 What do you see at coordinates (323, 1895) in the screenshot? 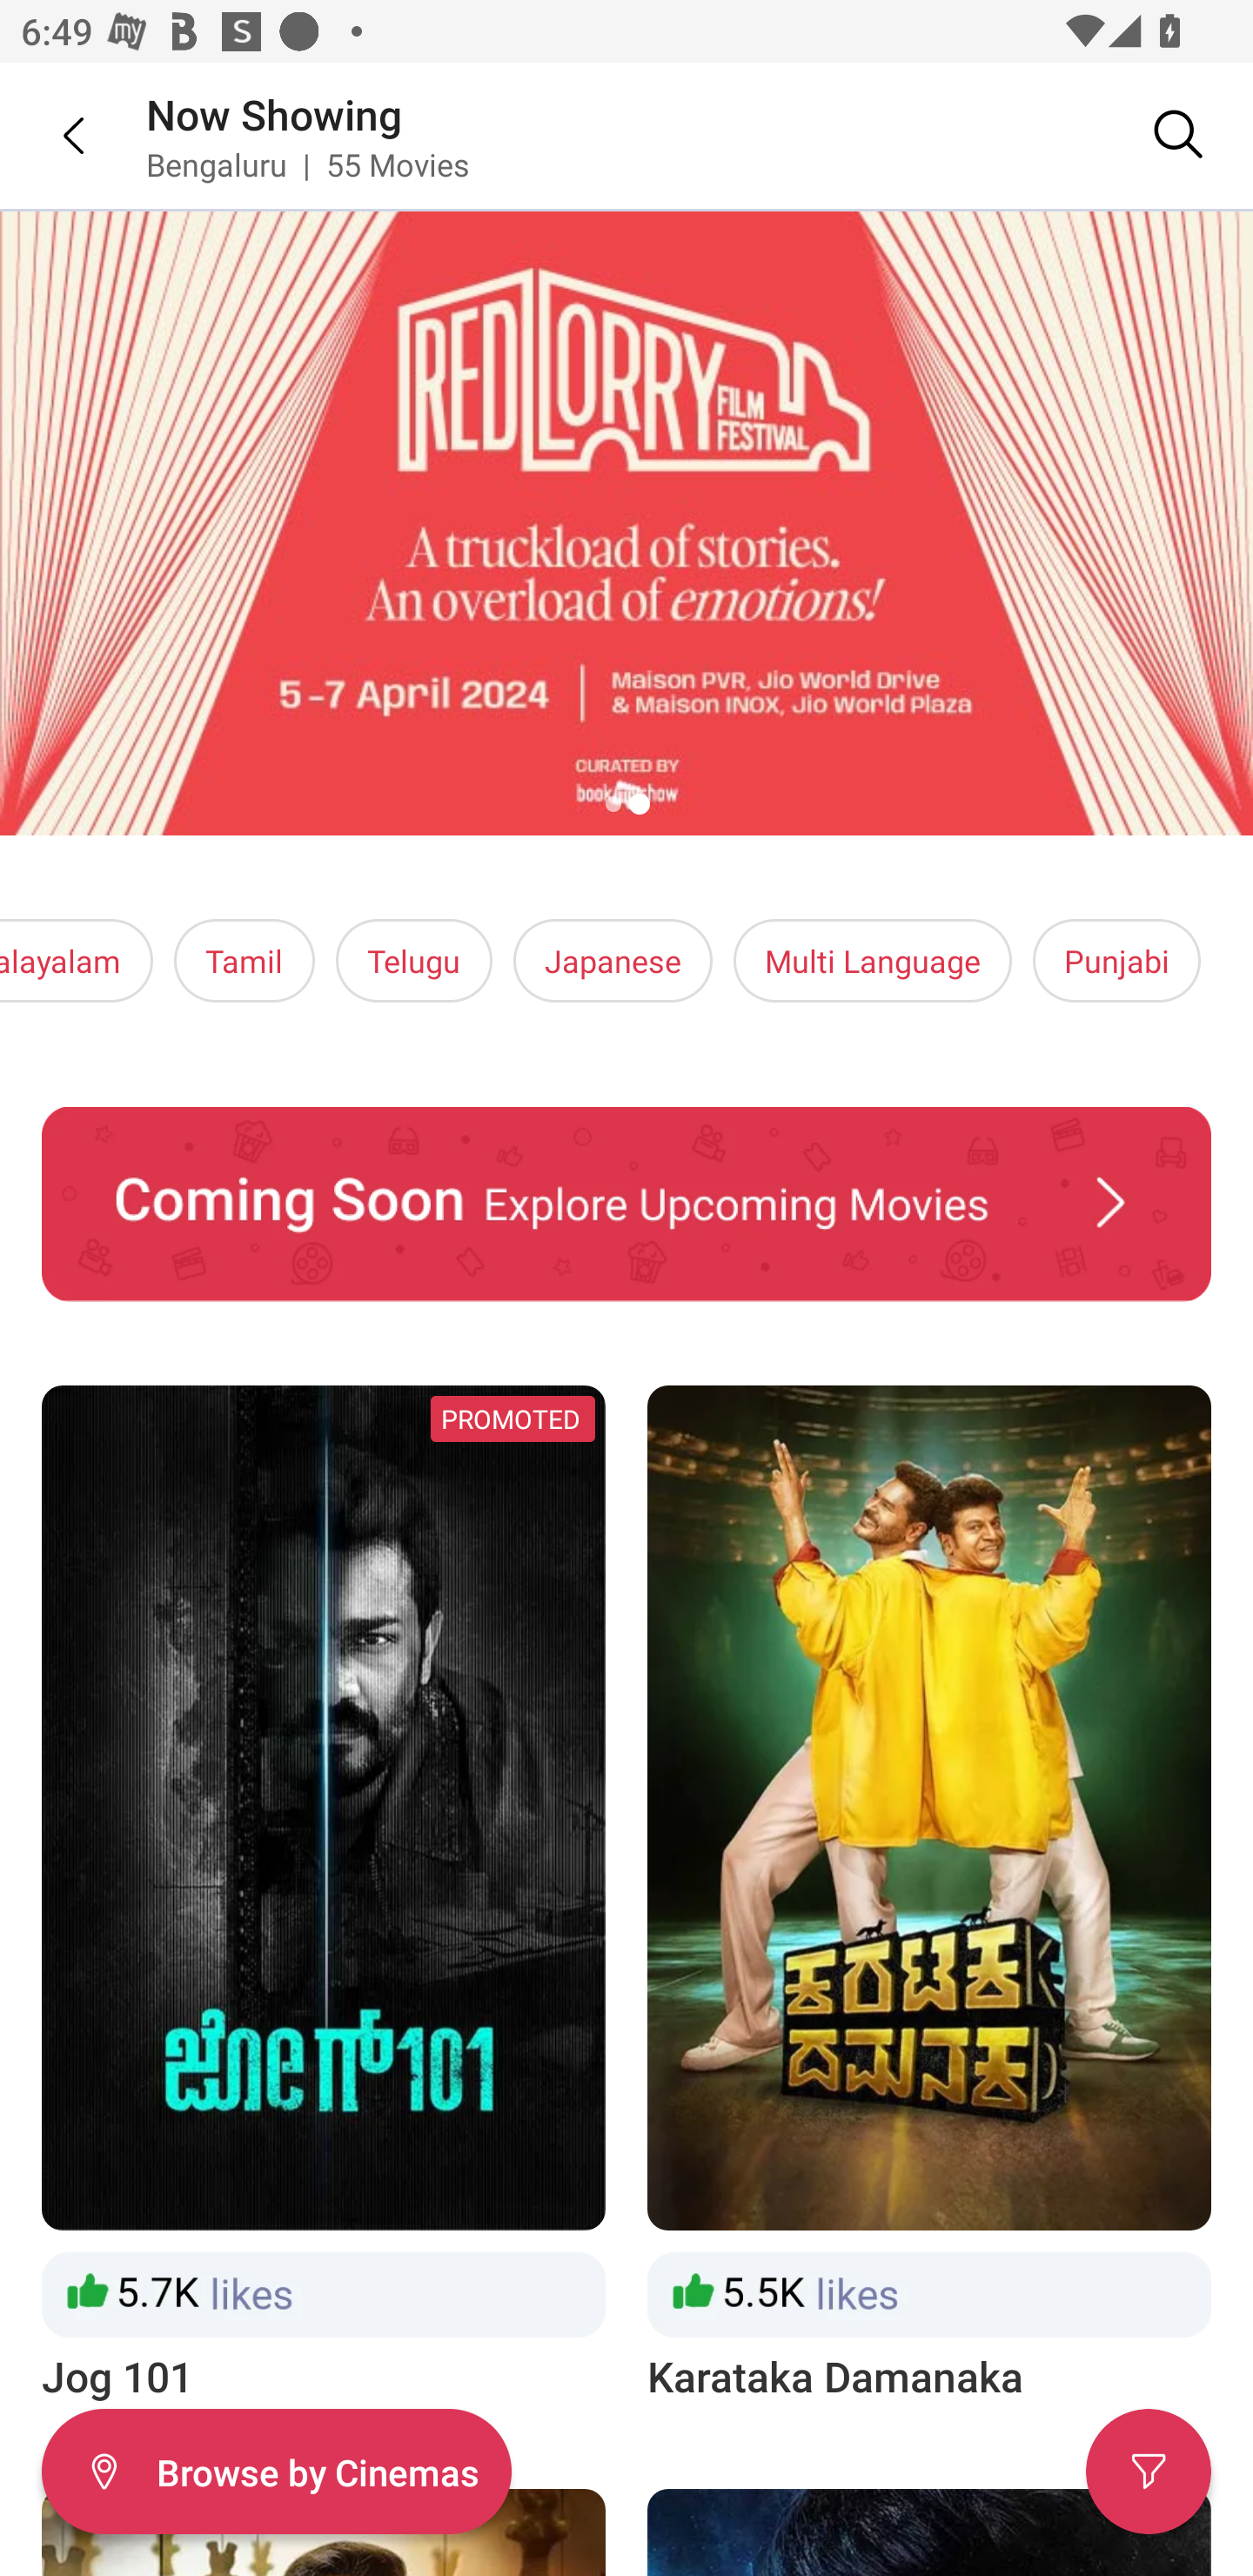
I see `Jog 101 PROMOTED` at bounding box center [323, 1895].